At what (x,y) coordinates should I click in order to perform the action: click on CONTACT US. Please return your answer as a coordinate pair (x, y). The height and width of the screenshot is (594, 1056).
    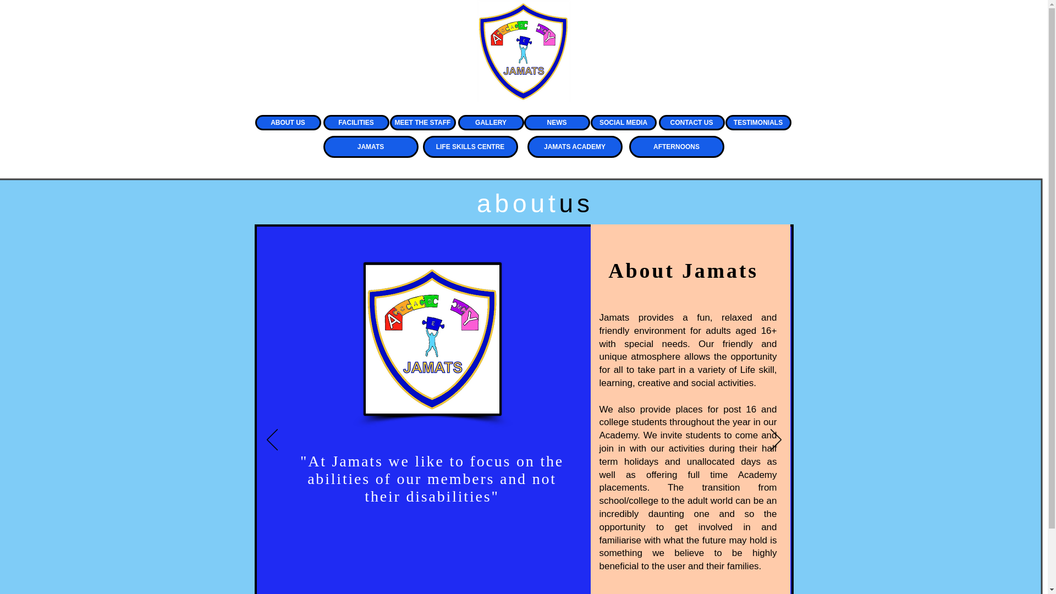
    Looking at the image, I should click on (692, 122).